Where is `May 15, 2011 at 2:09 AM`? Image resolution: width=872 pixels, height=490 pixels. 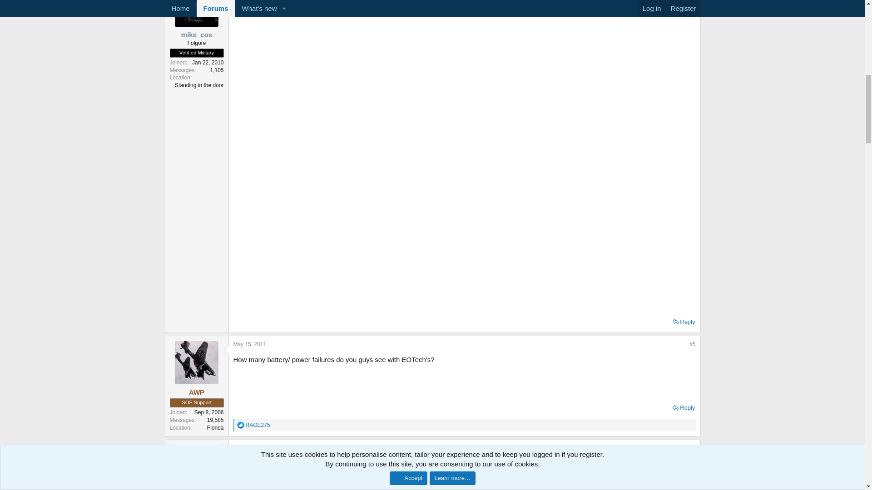
May 15, 2011 at 2:09 AM is located at coordinates (250, 447).